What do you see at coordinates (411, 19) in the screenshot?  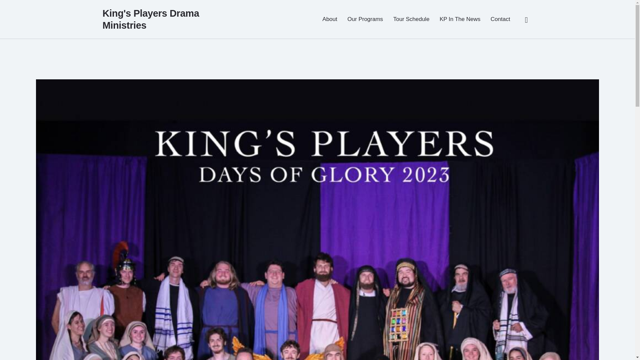 I see `Tour Schedule` at bounding box center [411, 19].